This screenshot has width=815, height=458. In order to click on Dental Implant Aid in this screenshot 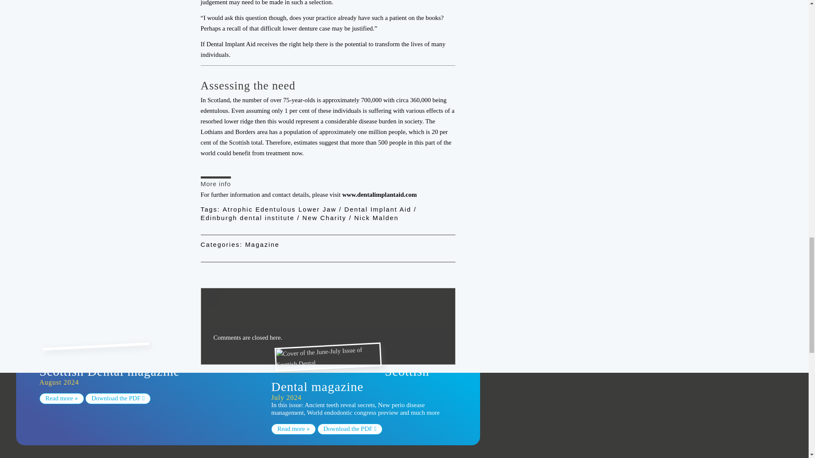, I will do `click(379, 209)`.